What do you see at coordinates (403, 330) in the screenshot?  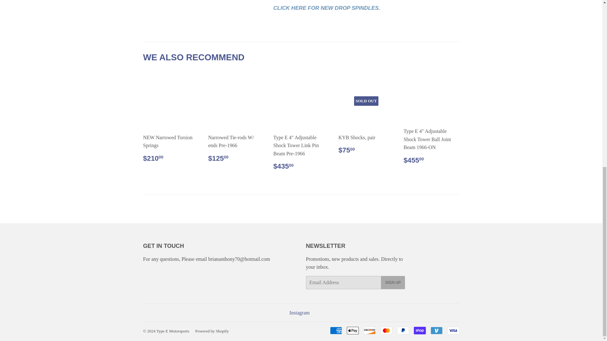 I see `PayPal` at bounding box center [403, 330].